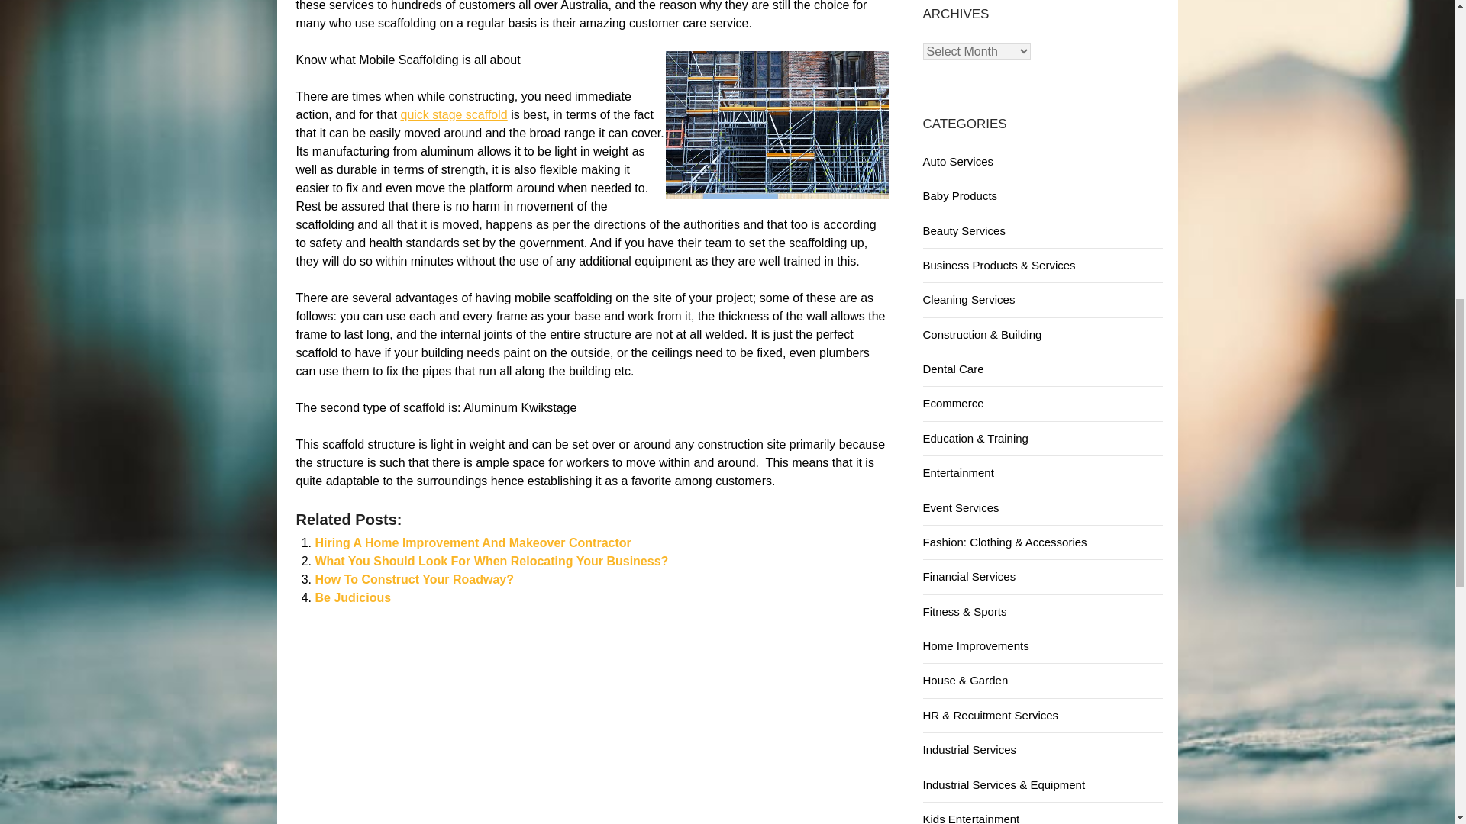 This screenshot has height=824, width=1466. What do you see at coordinates (414, 578) in the screenshot?
I see `How To Construct Your Roadway?` at bounding box center [414, 578].